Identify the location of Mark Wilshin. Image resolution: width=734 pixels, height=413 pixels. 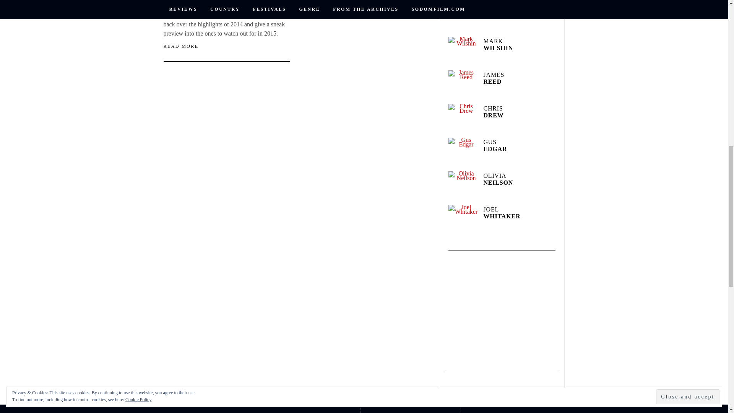
(463, 51).